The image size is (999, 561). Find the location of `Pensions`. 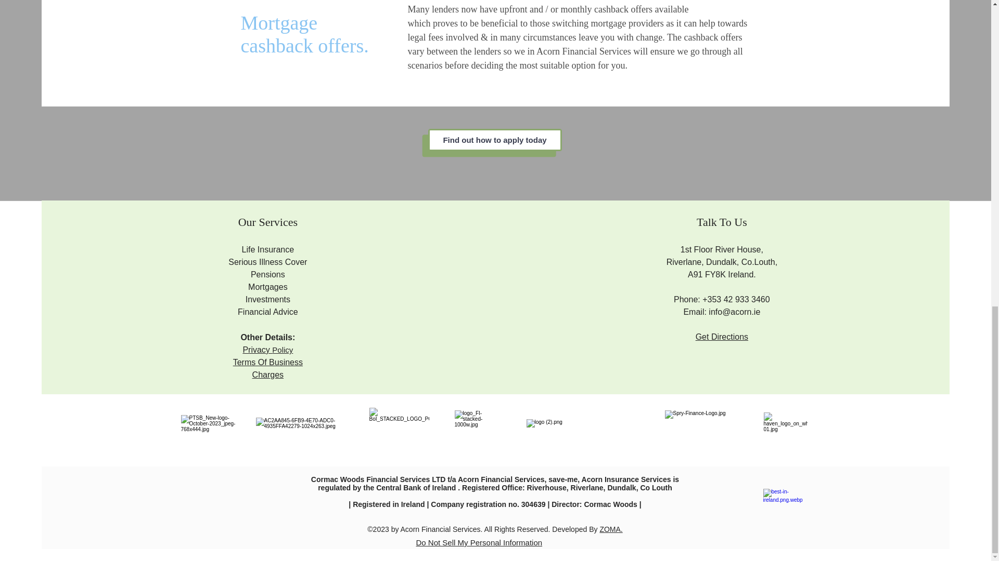

Pensions is located at coordinates (267, 274).